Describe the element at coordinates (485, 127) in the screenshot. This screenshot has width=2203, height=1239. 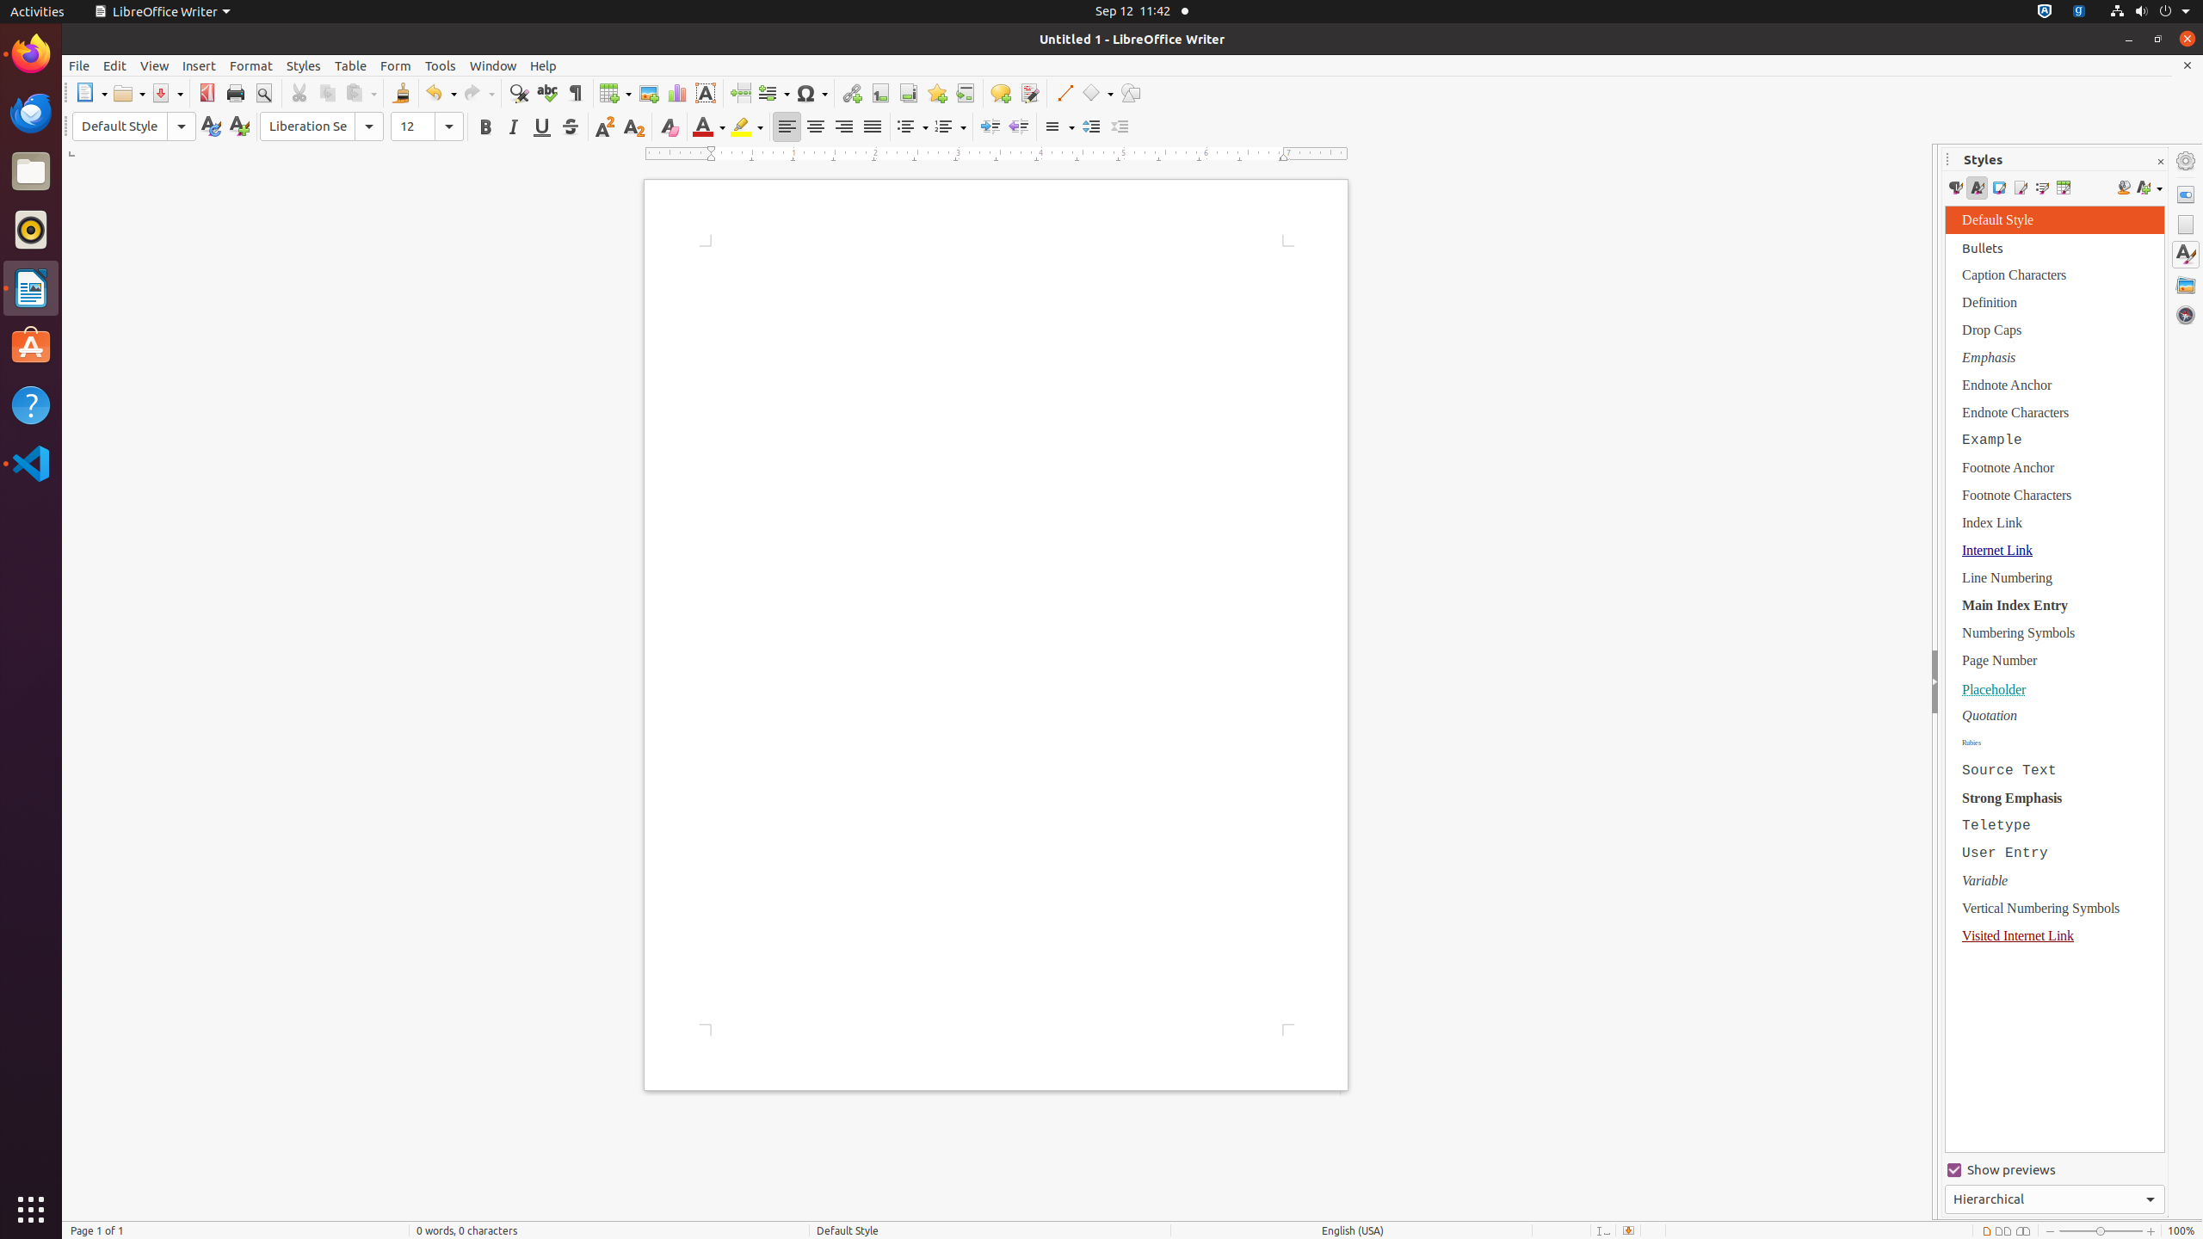
I see `Bold` at that location.